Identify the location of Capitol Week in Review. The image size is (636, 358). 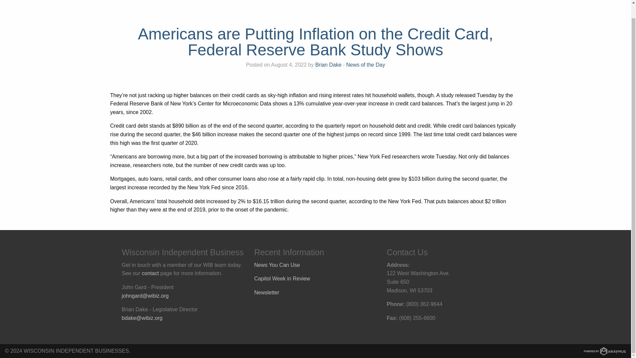
(282, 278).